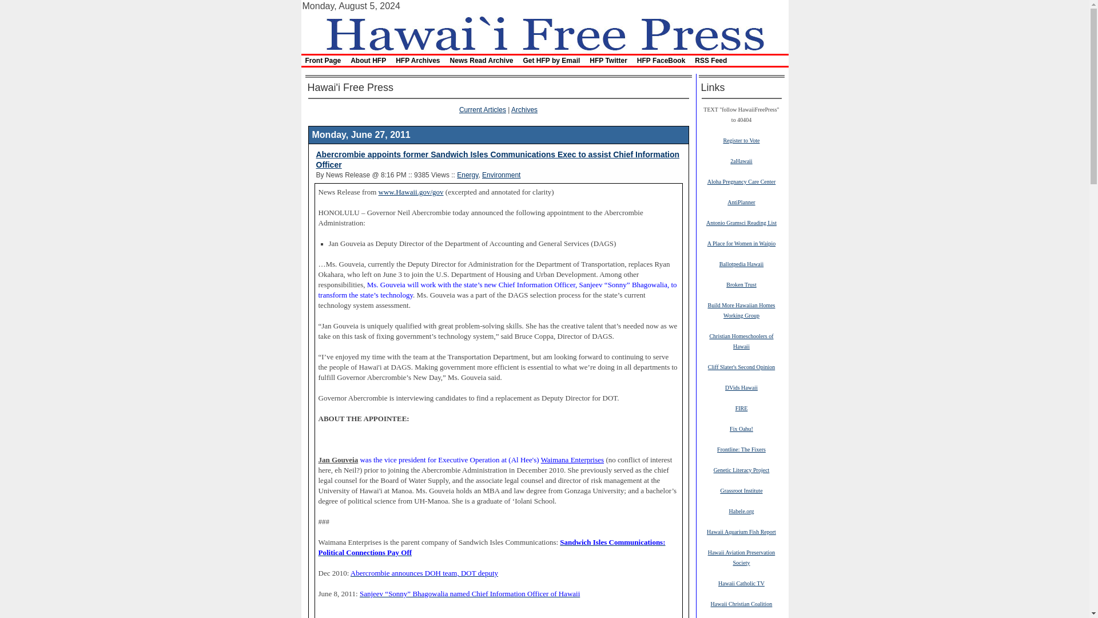 Image resolution: width=1098 pixels, height=618 pixels. Describe the element at coordinates (741, 583) in the screenshot. I see `Hawaii Catholic TV` at that location.